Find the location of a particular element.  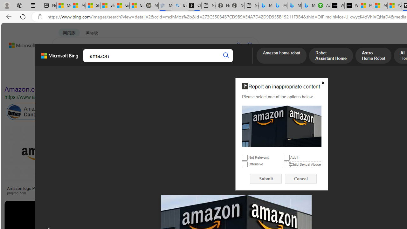

Microsoft Bing, Back to Bing search is located at coordinates (60, 58).